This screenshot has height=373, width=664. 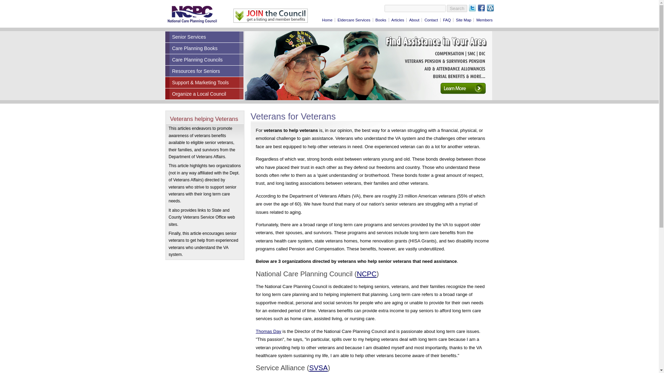 What do you see at coordinates (462, 20) in the screenshot?
I see `Sitemap` at bounding box center [462, 20].